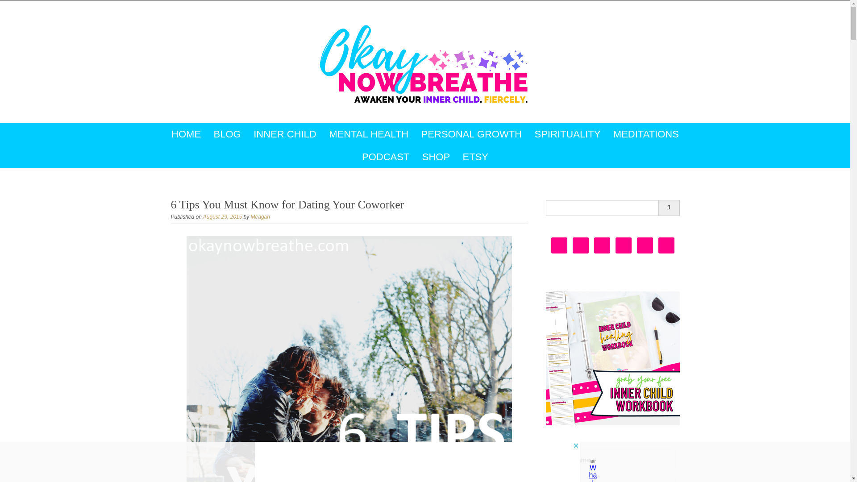 The image size is (857, 482). What do you see at coordinates (260, 217) in the screenshot?
I see `Meagan` at bounding box center [260, 217].